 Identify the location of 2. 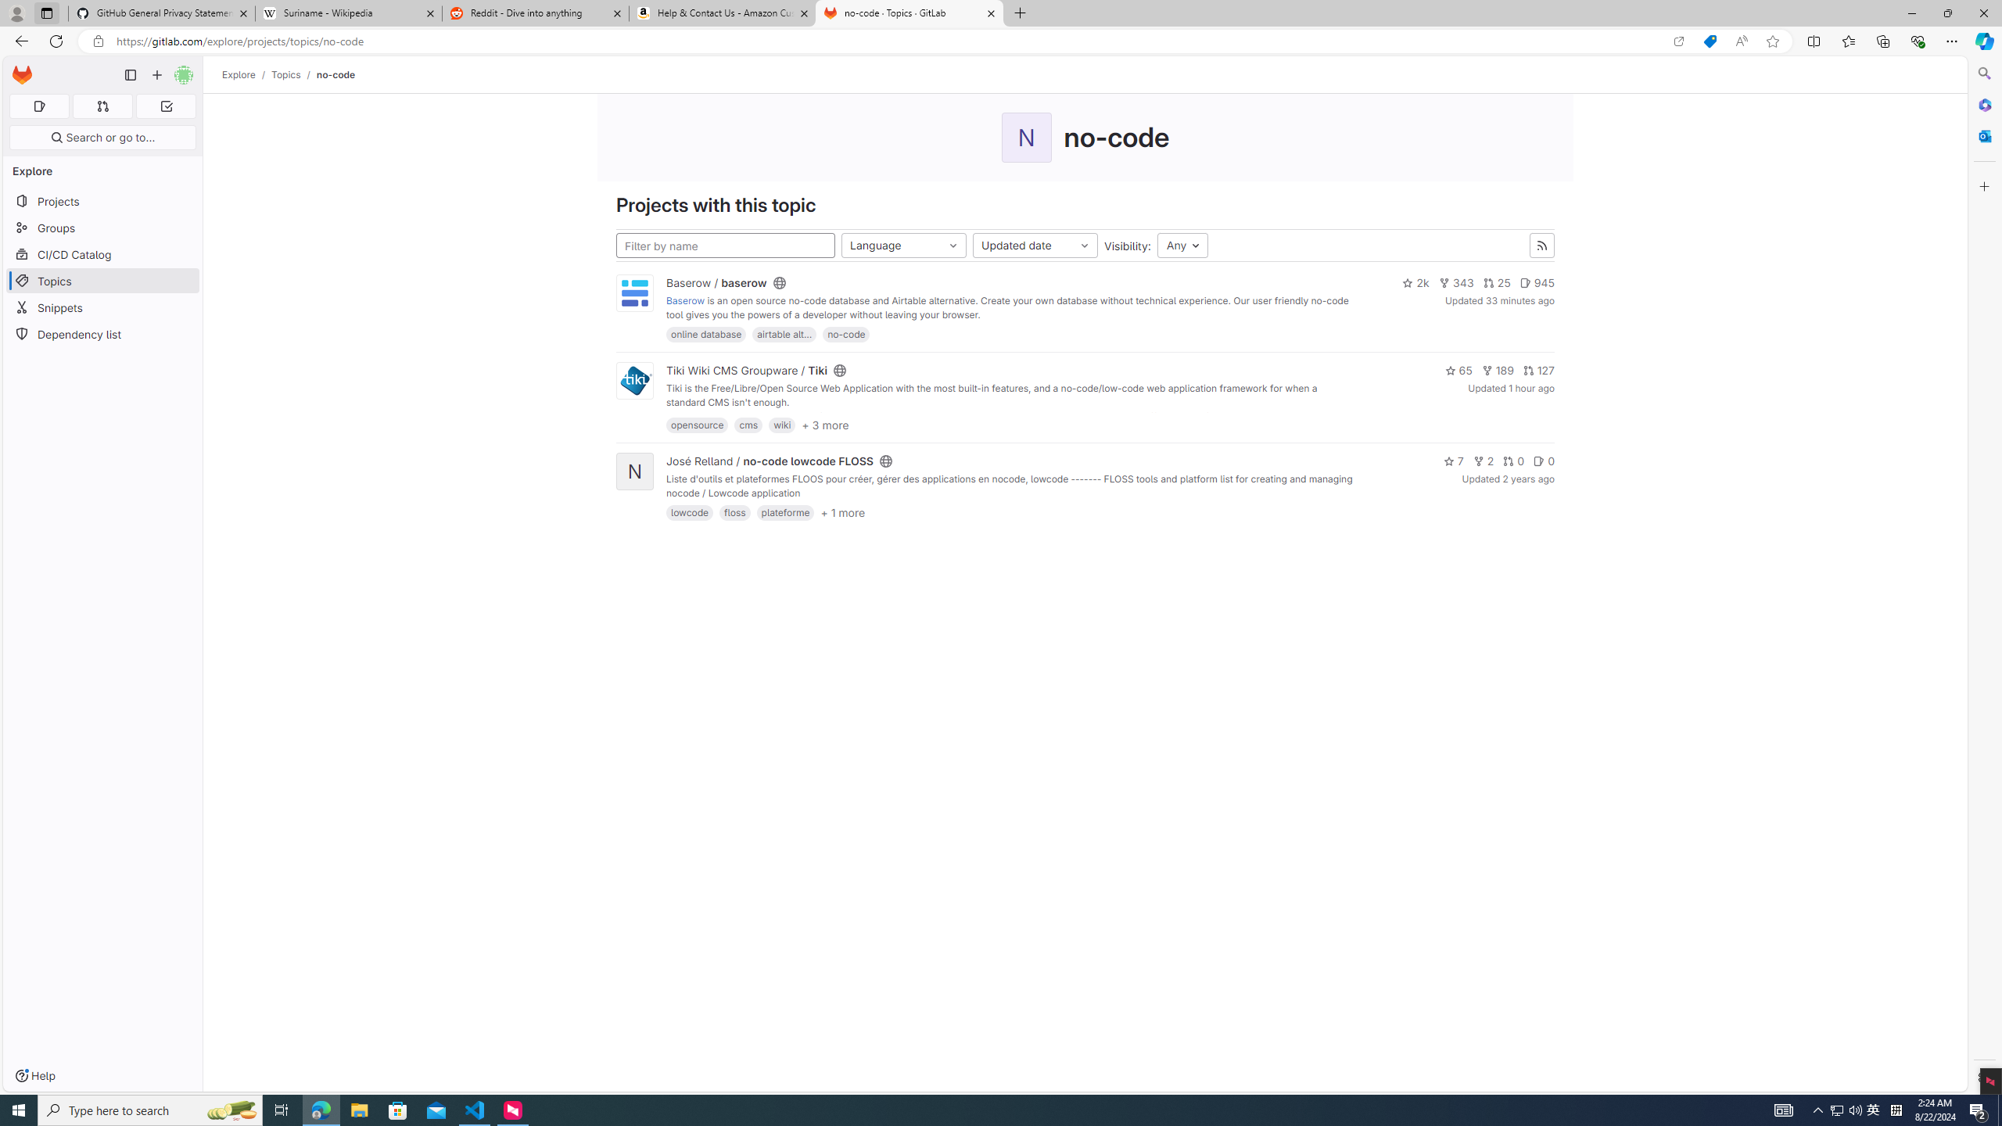
(1483, 461).